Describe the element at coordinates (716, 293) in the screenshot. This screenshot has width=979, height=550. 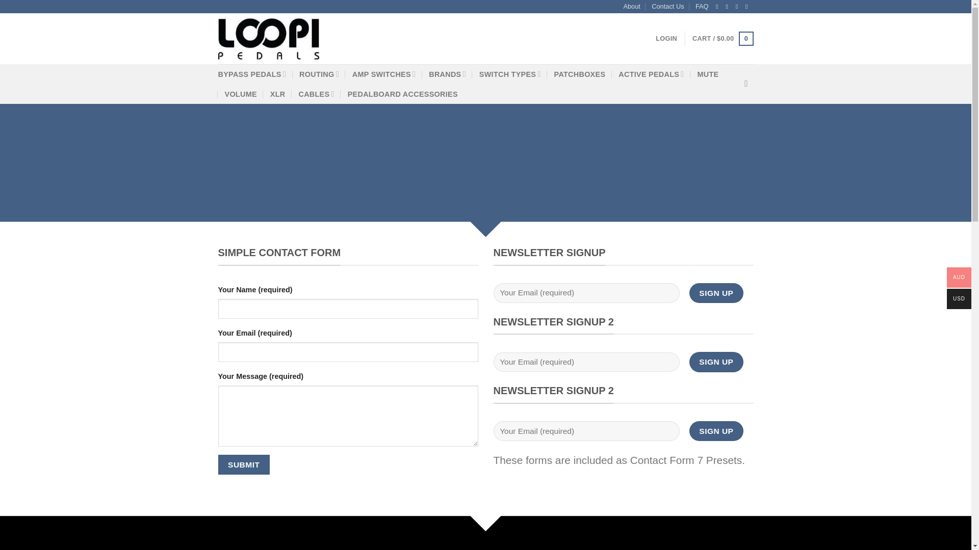
I see `Sign Up` at that location.